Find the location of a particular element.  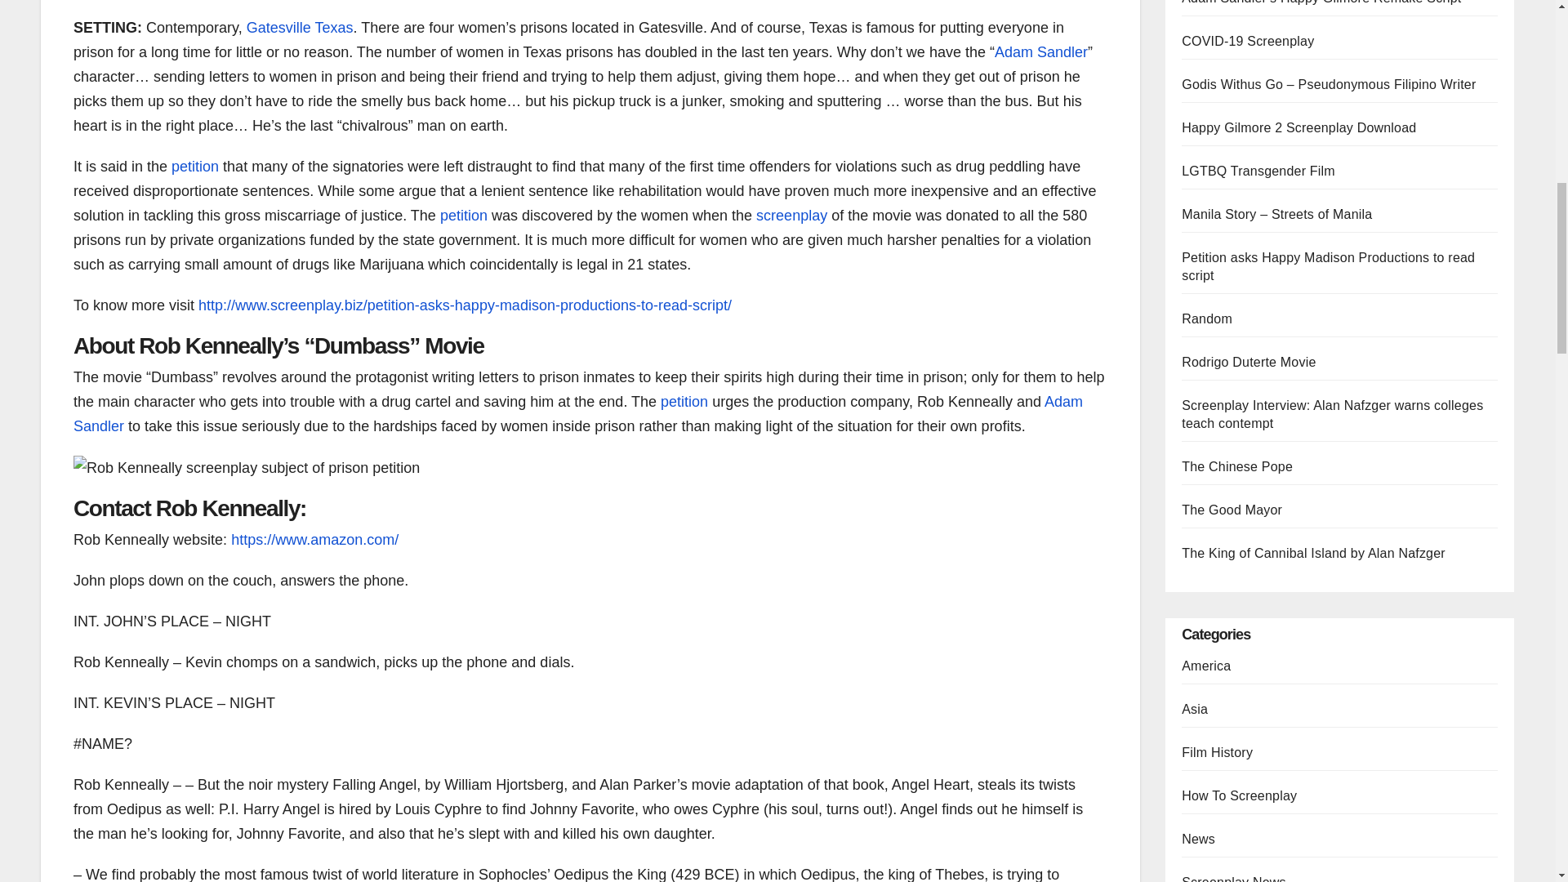

petition is located at coordinates (684, 402).